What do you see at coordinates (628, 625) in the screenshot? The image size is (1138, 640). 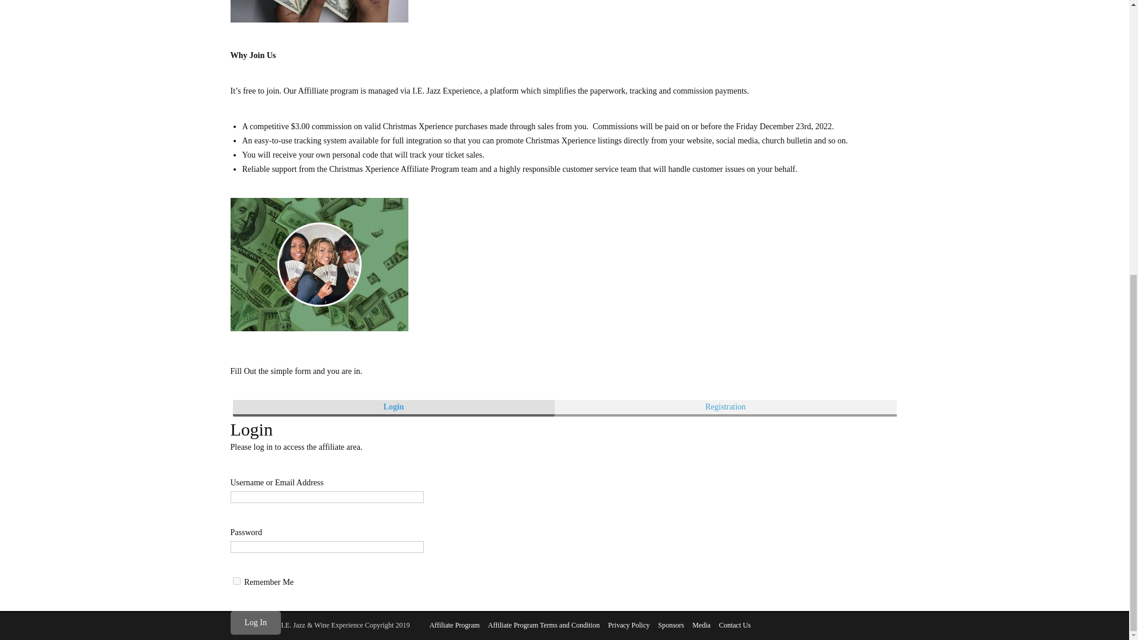 I see `Privacy Policy` at bounding box center [628, 625].